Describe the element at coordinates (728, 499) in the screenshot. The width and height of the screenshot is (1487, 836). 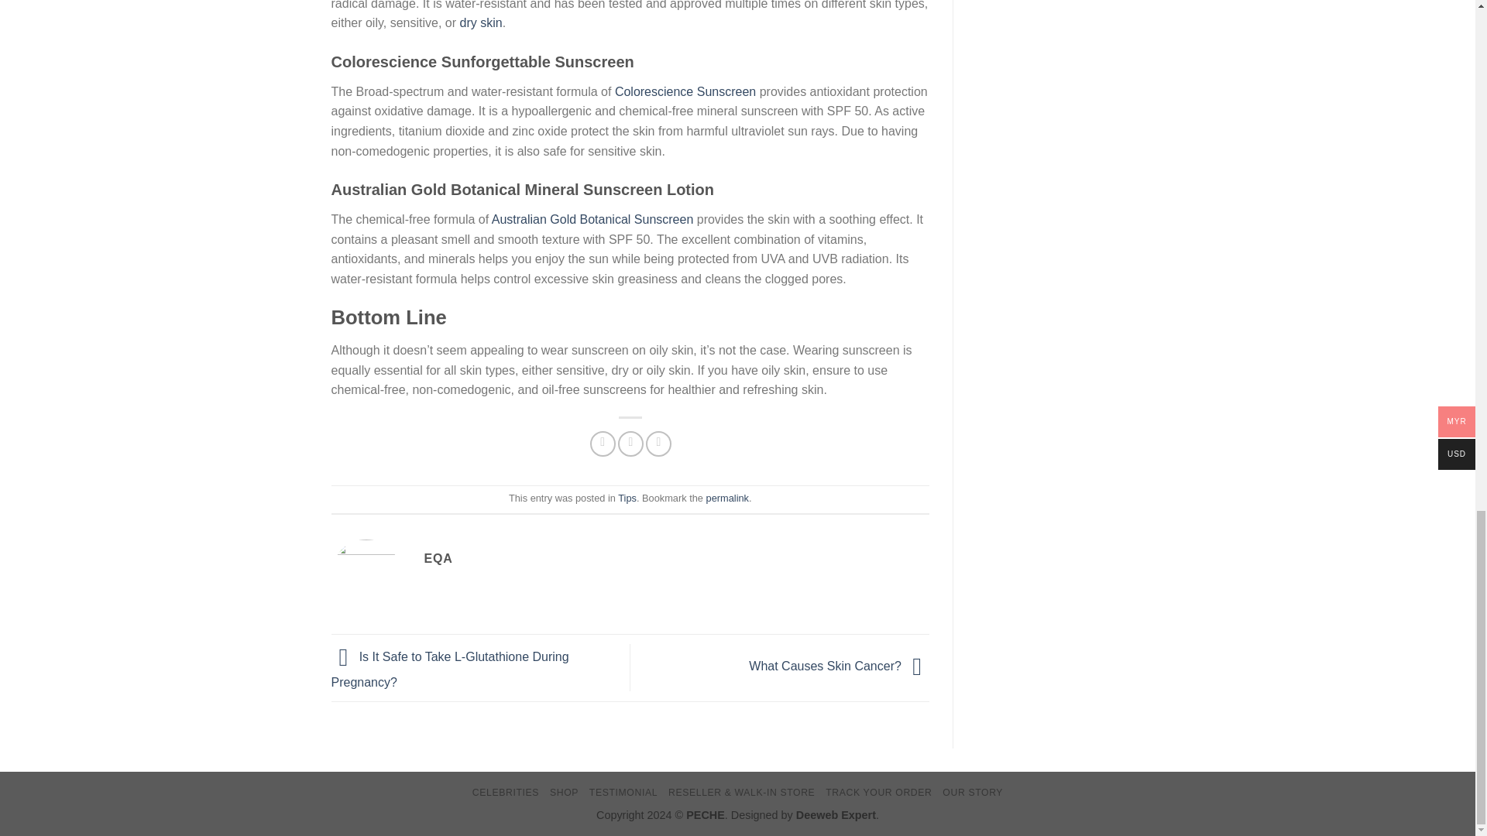
I see `Permalink to 6 Best Sunscreens for Oily Skin` at that location.